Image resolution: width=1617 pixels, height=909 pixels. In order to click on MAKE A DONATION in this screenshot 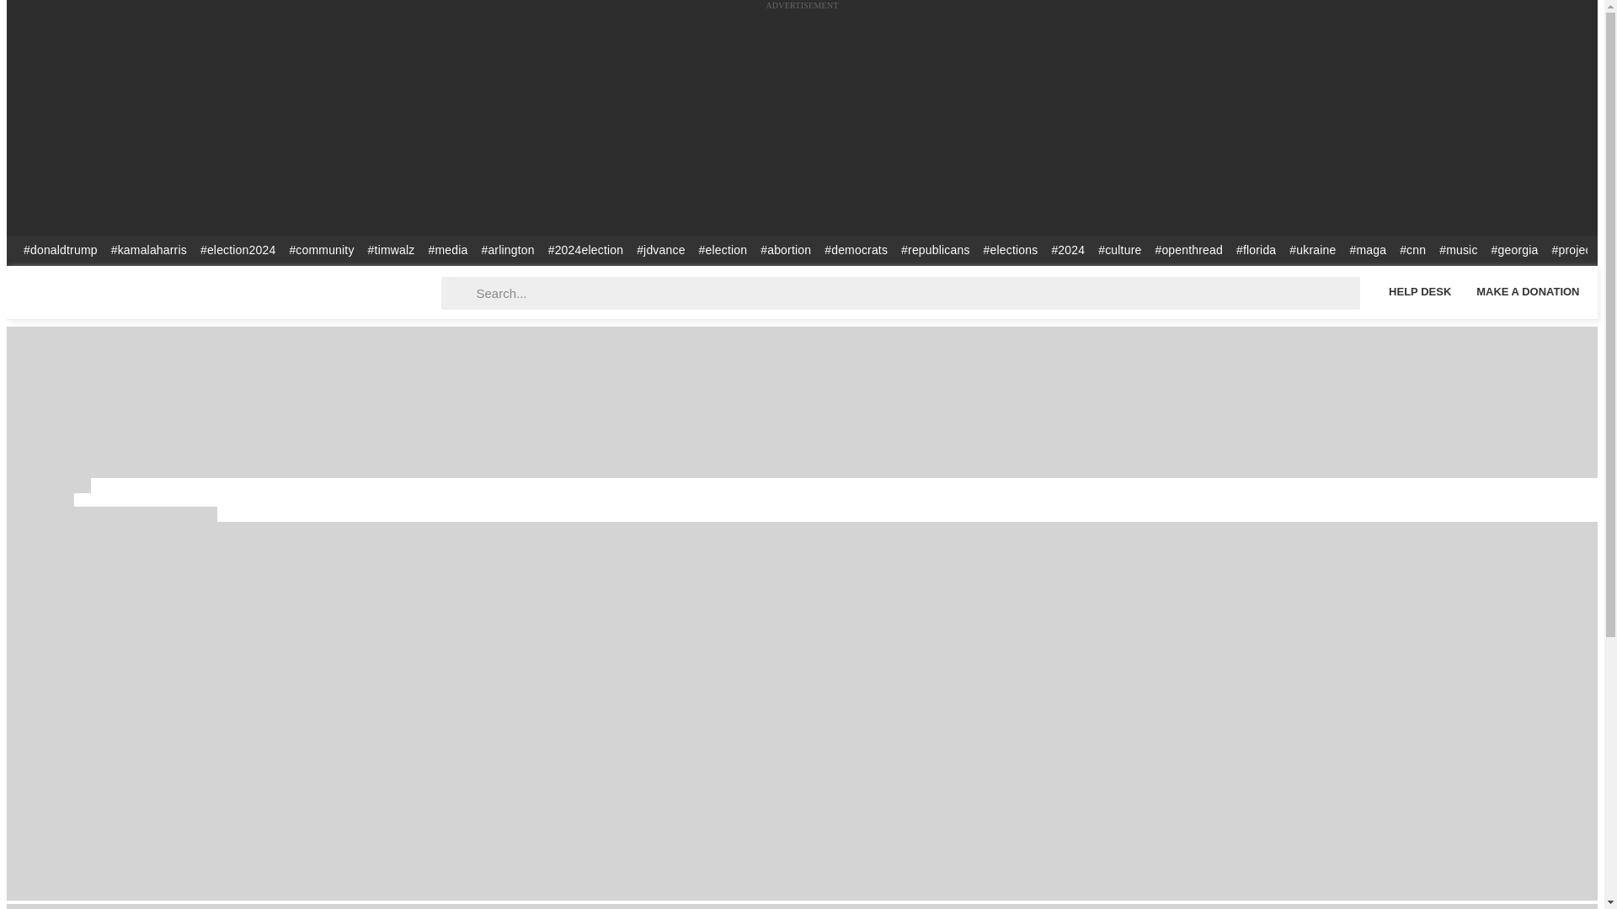, I will do `click(1528, 291)`.